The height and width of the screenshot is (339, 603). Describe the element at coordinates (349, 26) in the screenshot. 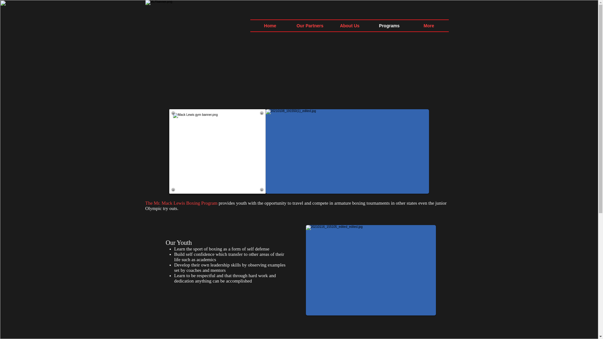

I see `About Us` at that location.